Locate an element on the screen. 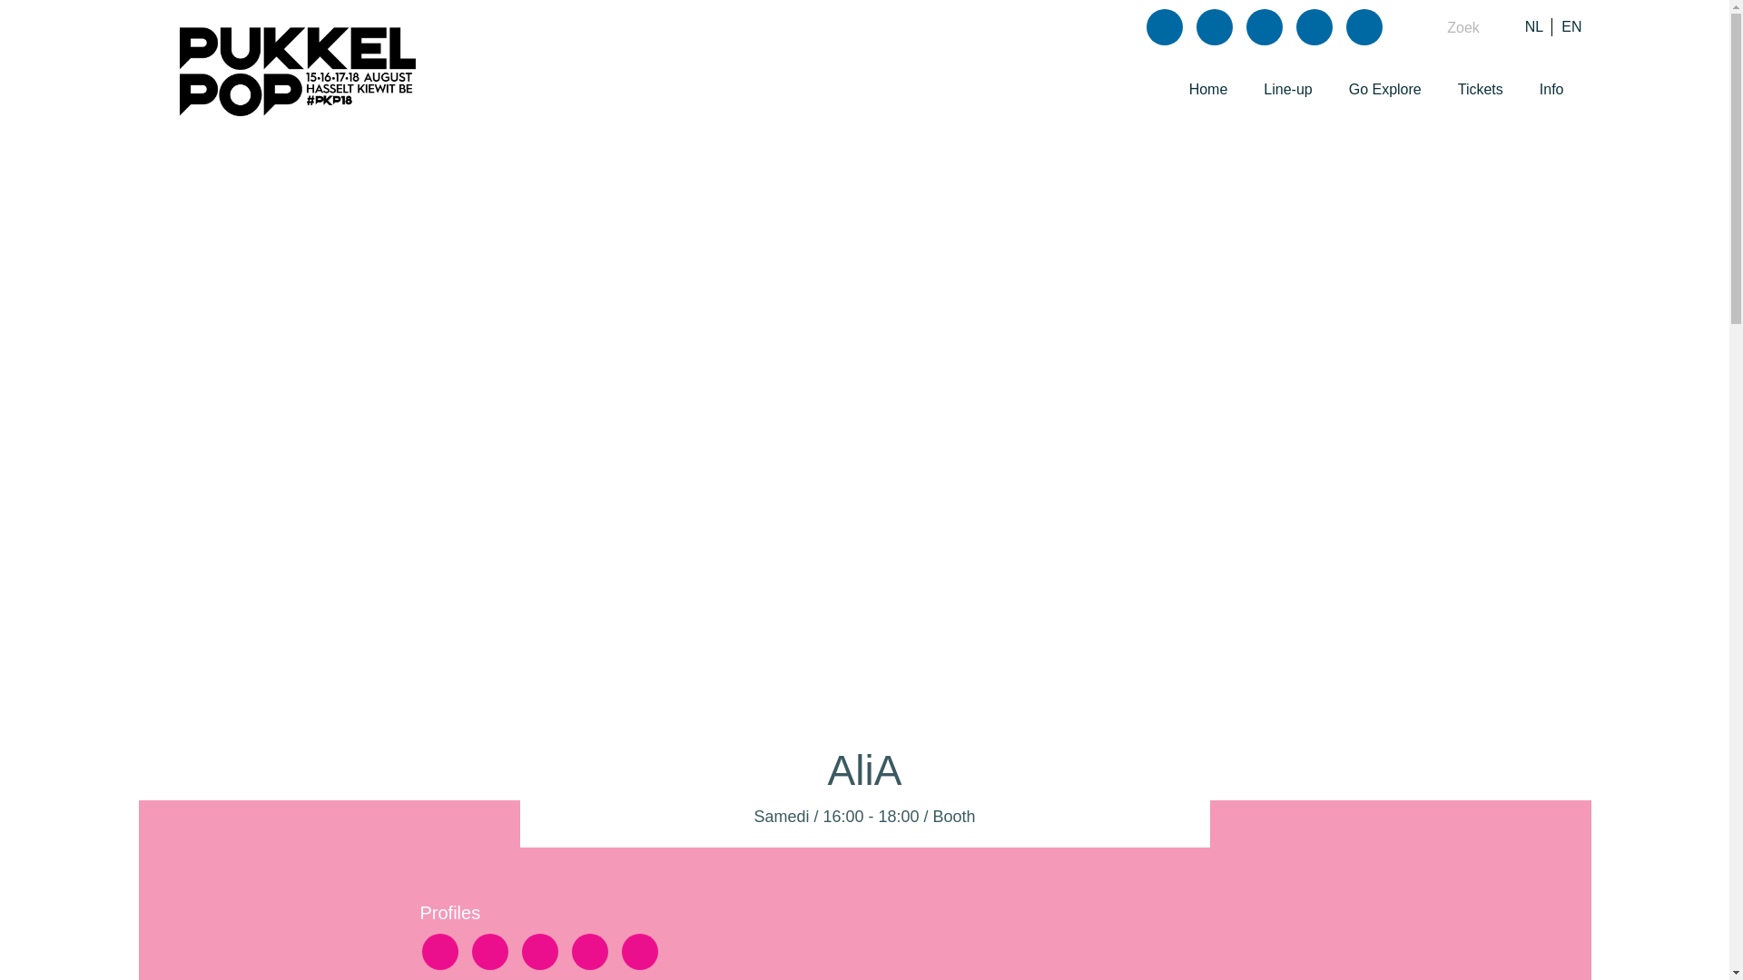 Image resolution: width=1743 pixels, height=980 pixels. Tickets is located at coordinates (1480, 91).